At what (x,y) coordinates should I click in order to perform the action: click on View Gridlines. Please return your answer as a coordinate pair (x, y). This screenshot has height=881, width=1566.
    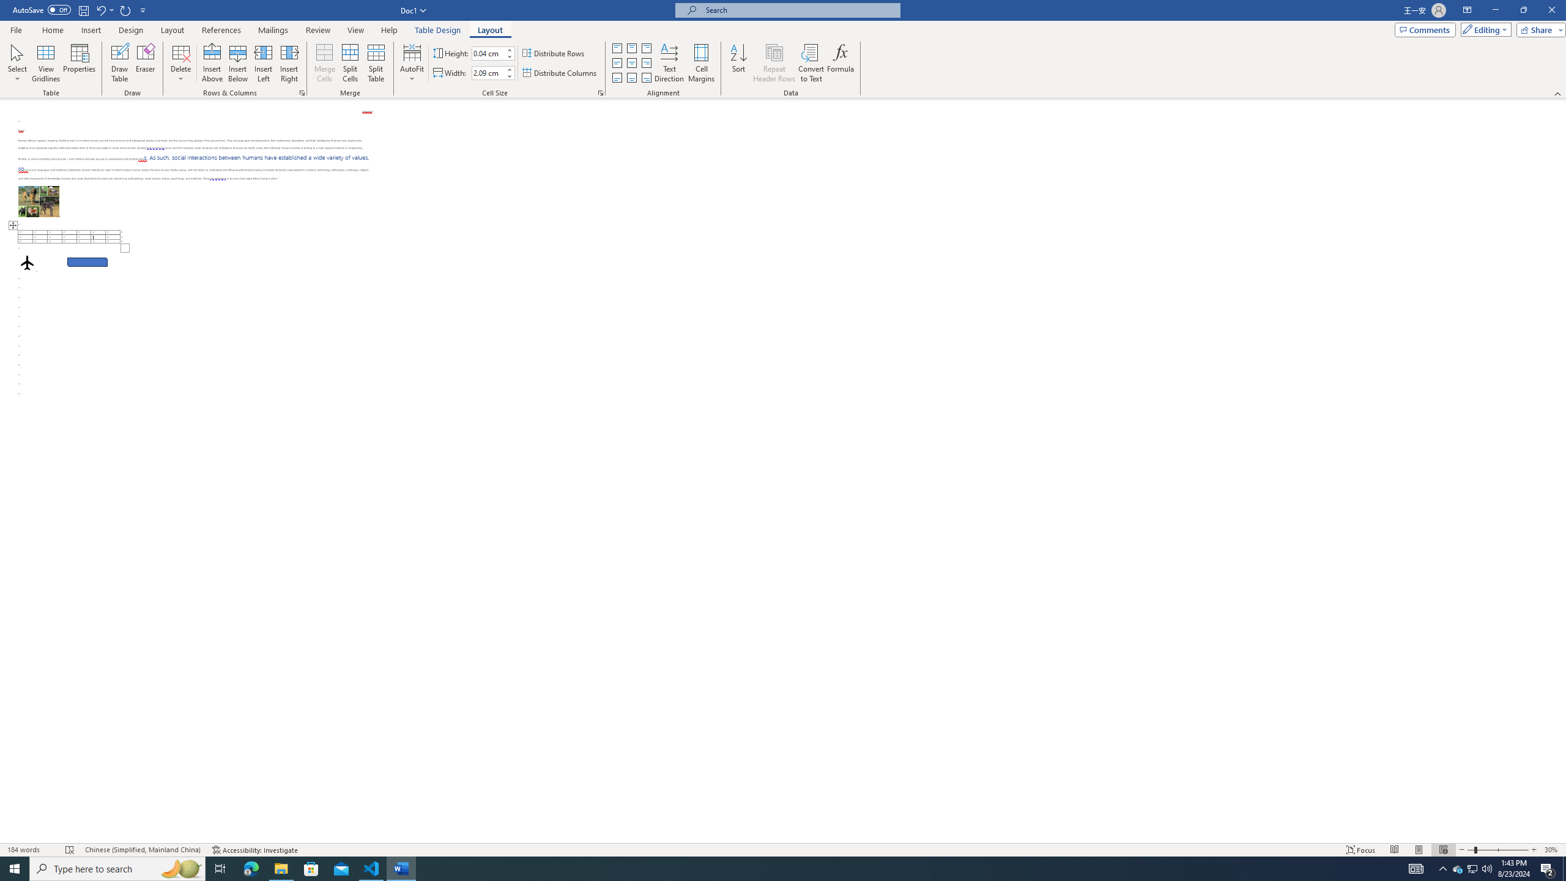
    Looking at the image, I should click on (46, 63).